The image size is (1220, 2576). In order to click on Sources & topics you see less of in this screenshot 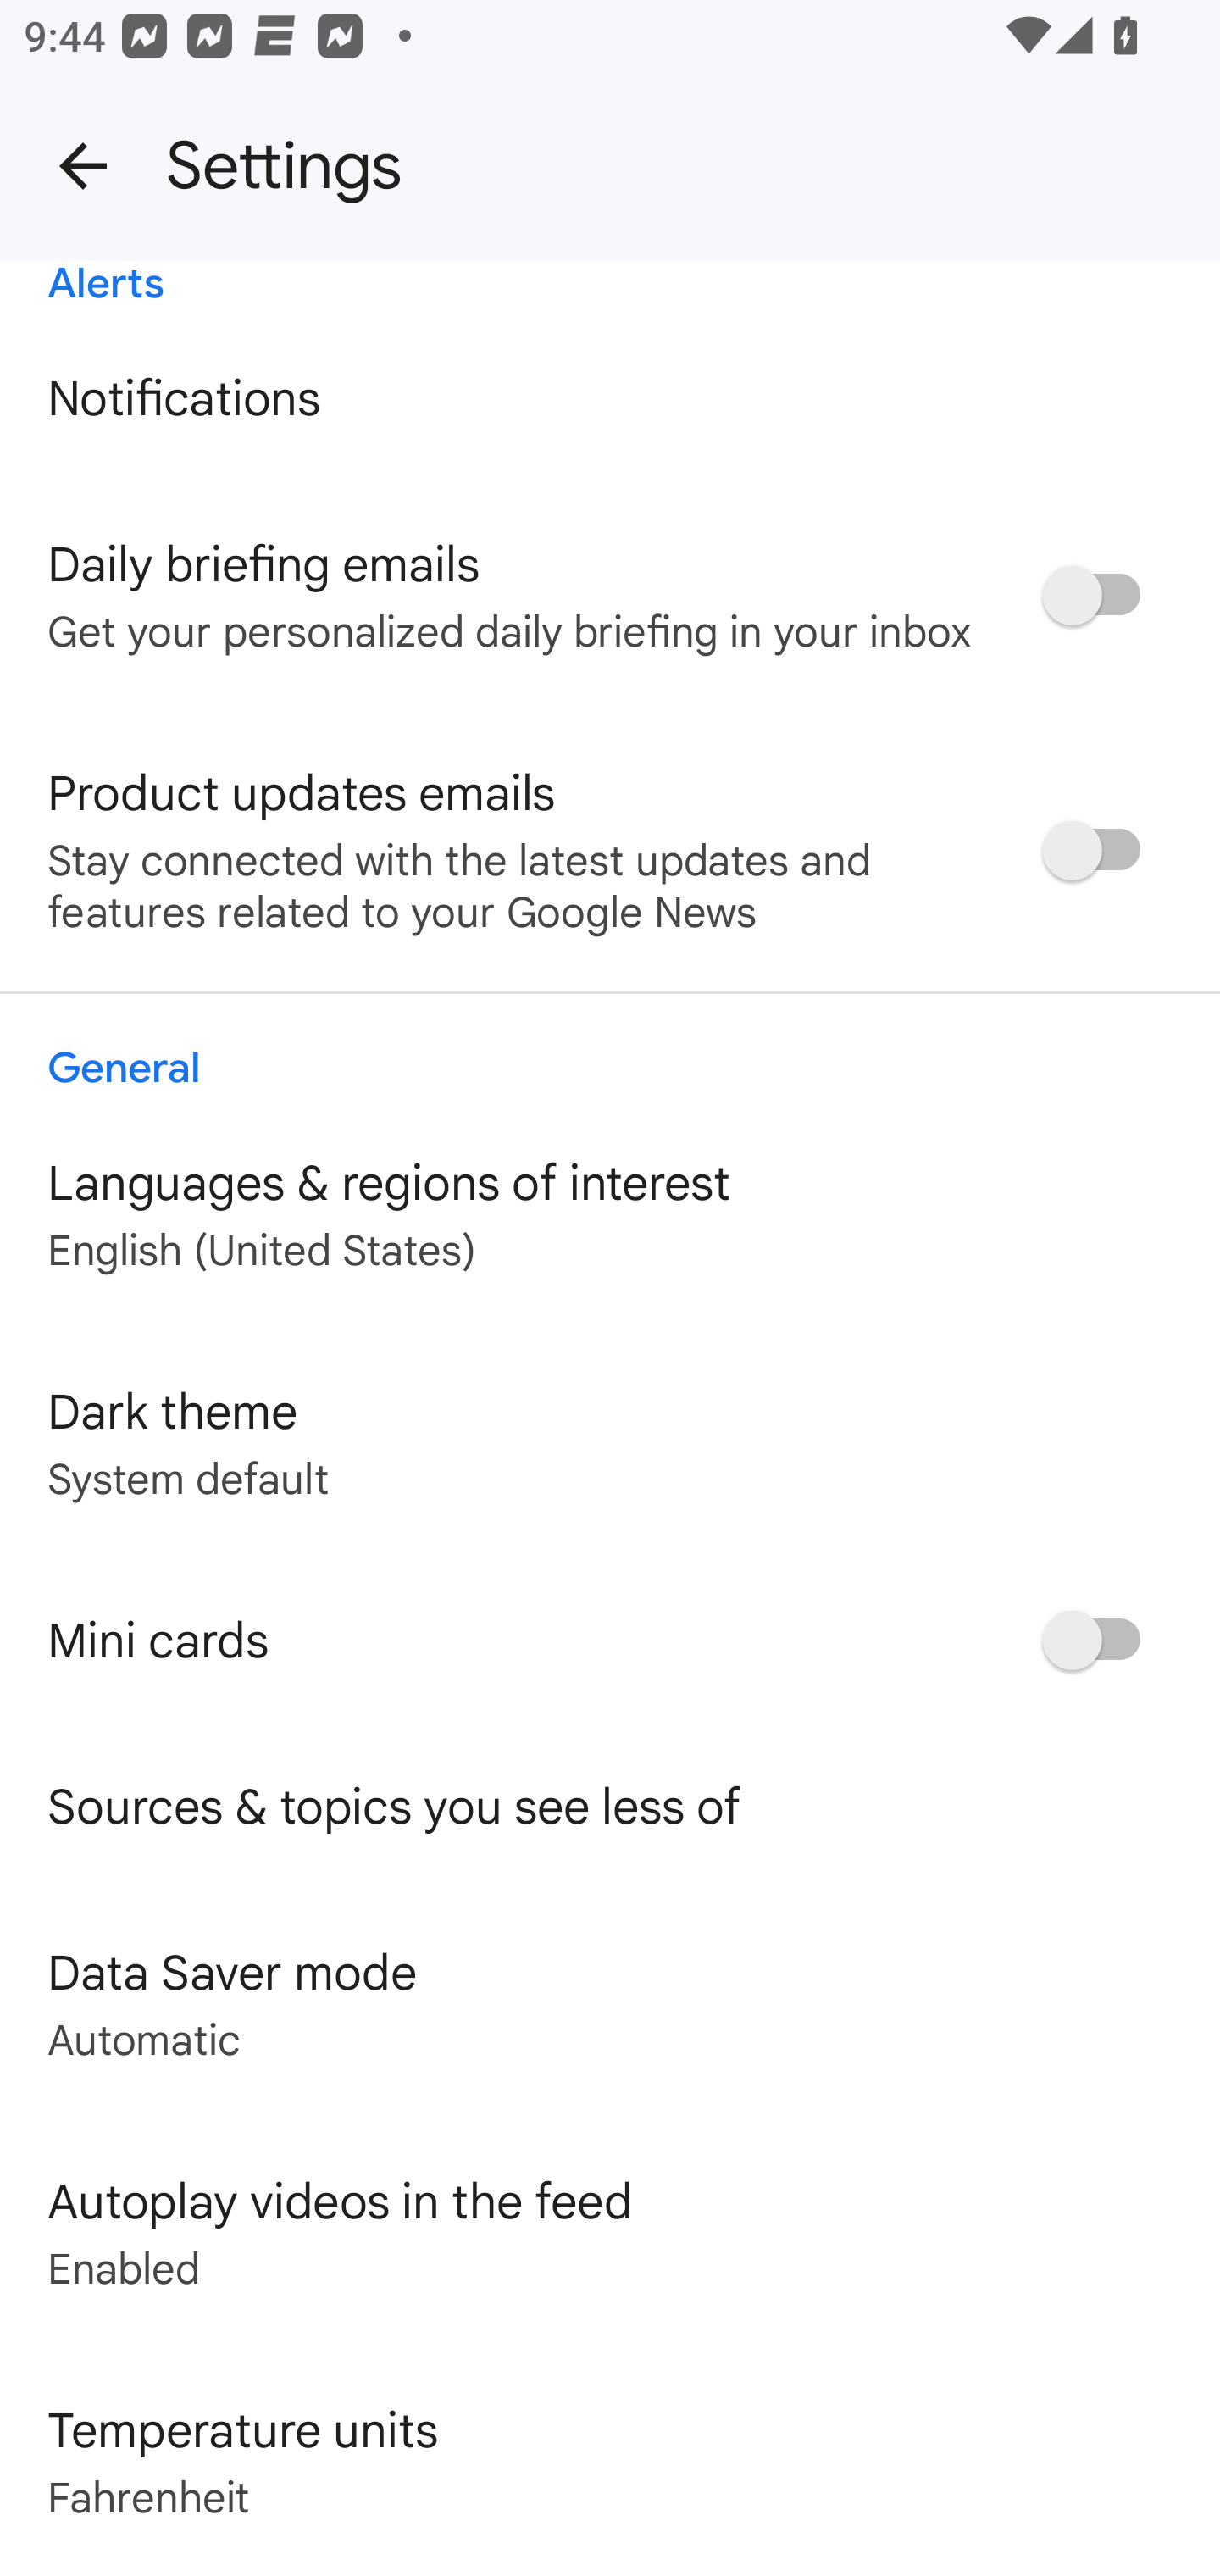, I will do `click(610, 1807)`.